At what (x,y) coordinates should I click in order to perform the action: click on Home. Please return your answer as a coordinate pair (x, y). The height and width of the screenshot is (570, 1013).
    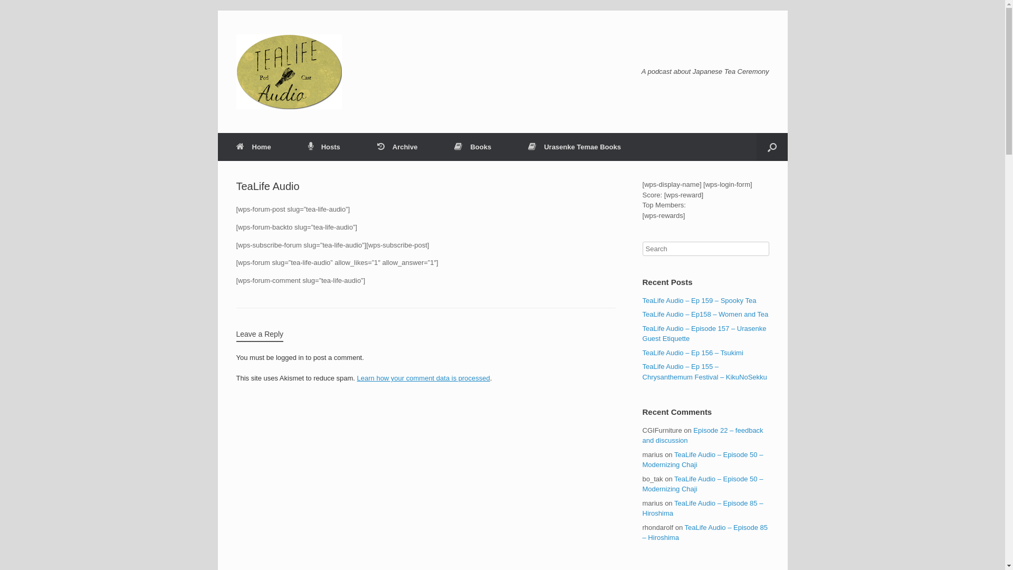
    Looking at the image, I should click on (253, 147).